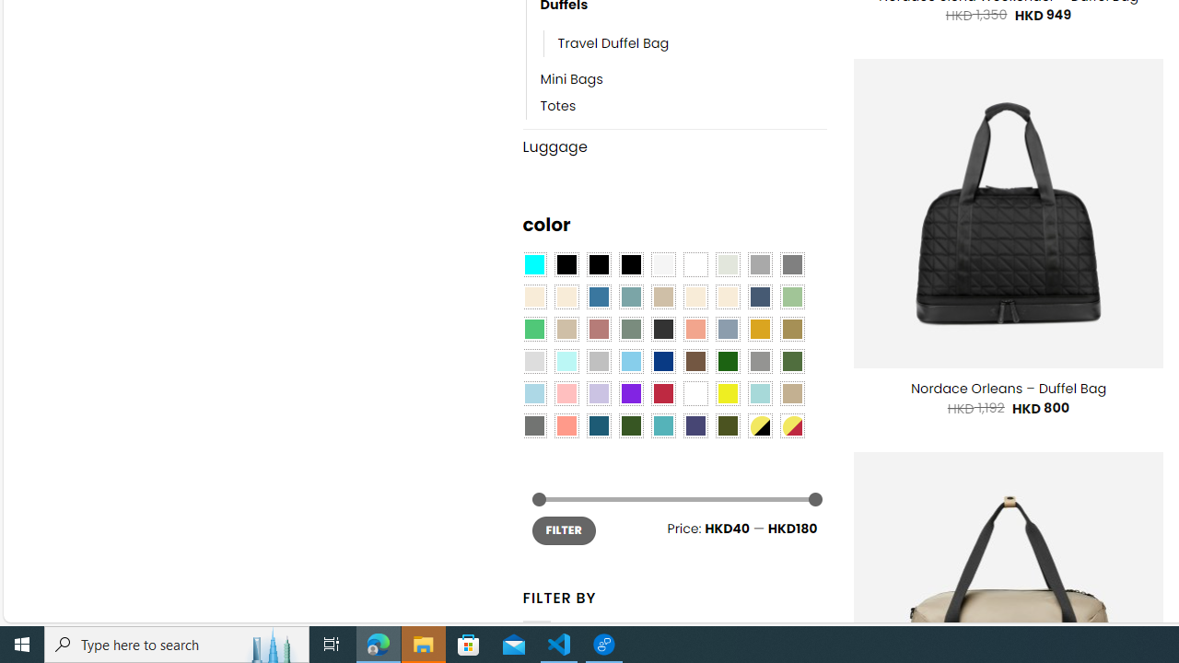 This screenshot has height=663, width=1179. What do you see at coordinates (695, 393) in the screenshot?
I see `White` at bounding box center [695, 393].